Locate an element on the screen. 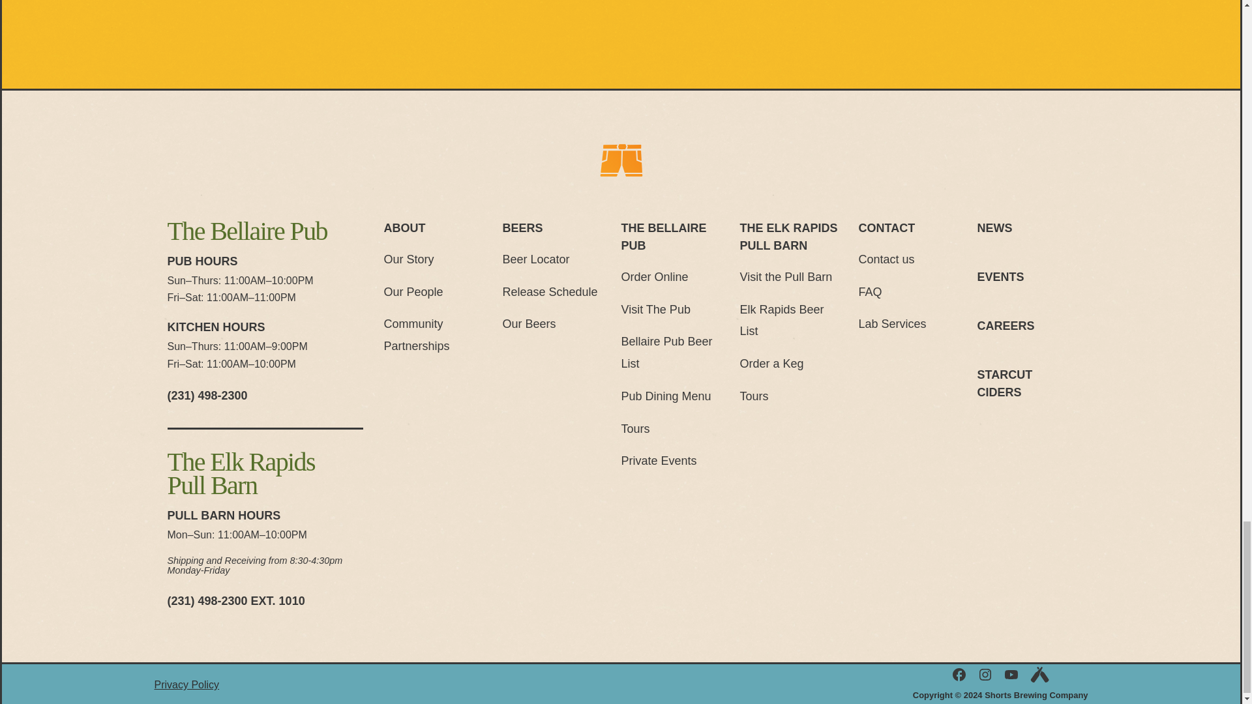  Instagram is located at coordinates (985, 674).